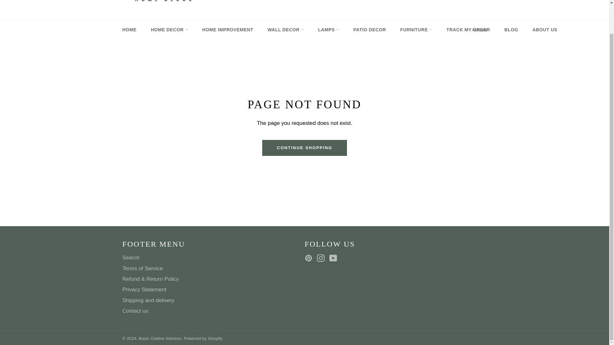 The width and height of the screenshot is (614, 345). I want to click on Basic Outline Interiors on Instagram, so click(322, 257).